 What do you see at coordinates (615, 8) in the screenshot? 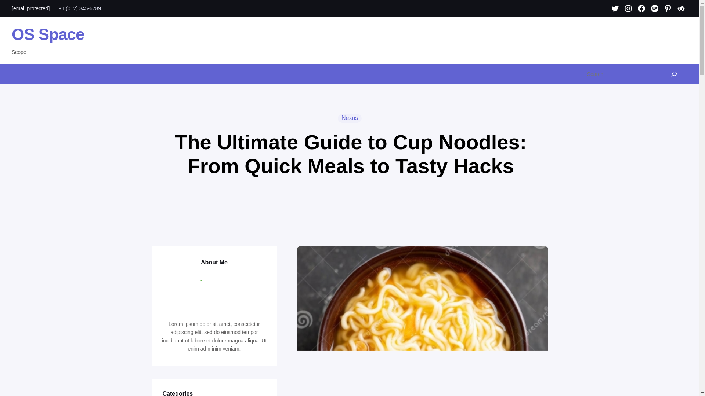
I see `Twitter` at bounding box center [615, 8].